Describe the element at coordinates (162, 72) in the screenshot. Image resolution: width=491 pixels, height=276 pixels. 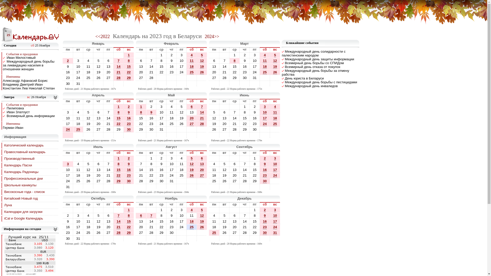
I see `22` at that location.